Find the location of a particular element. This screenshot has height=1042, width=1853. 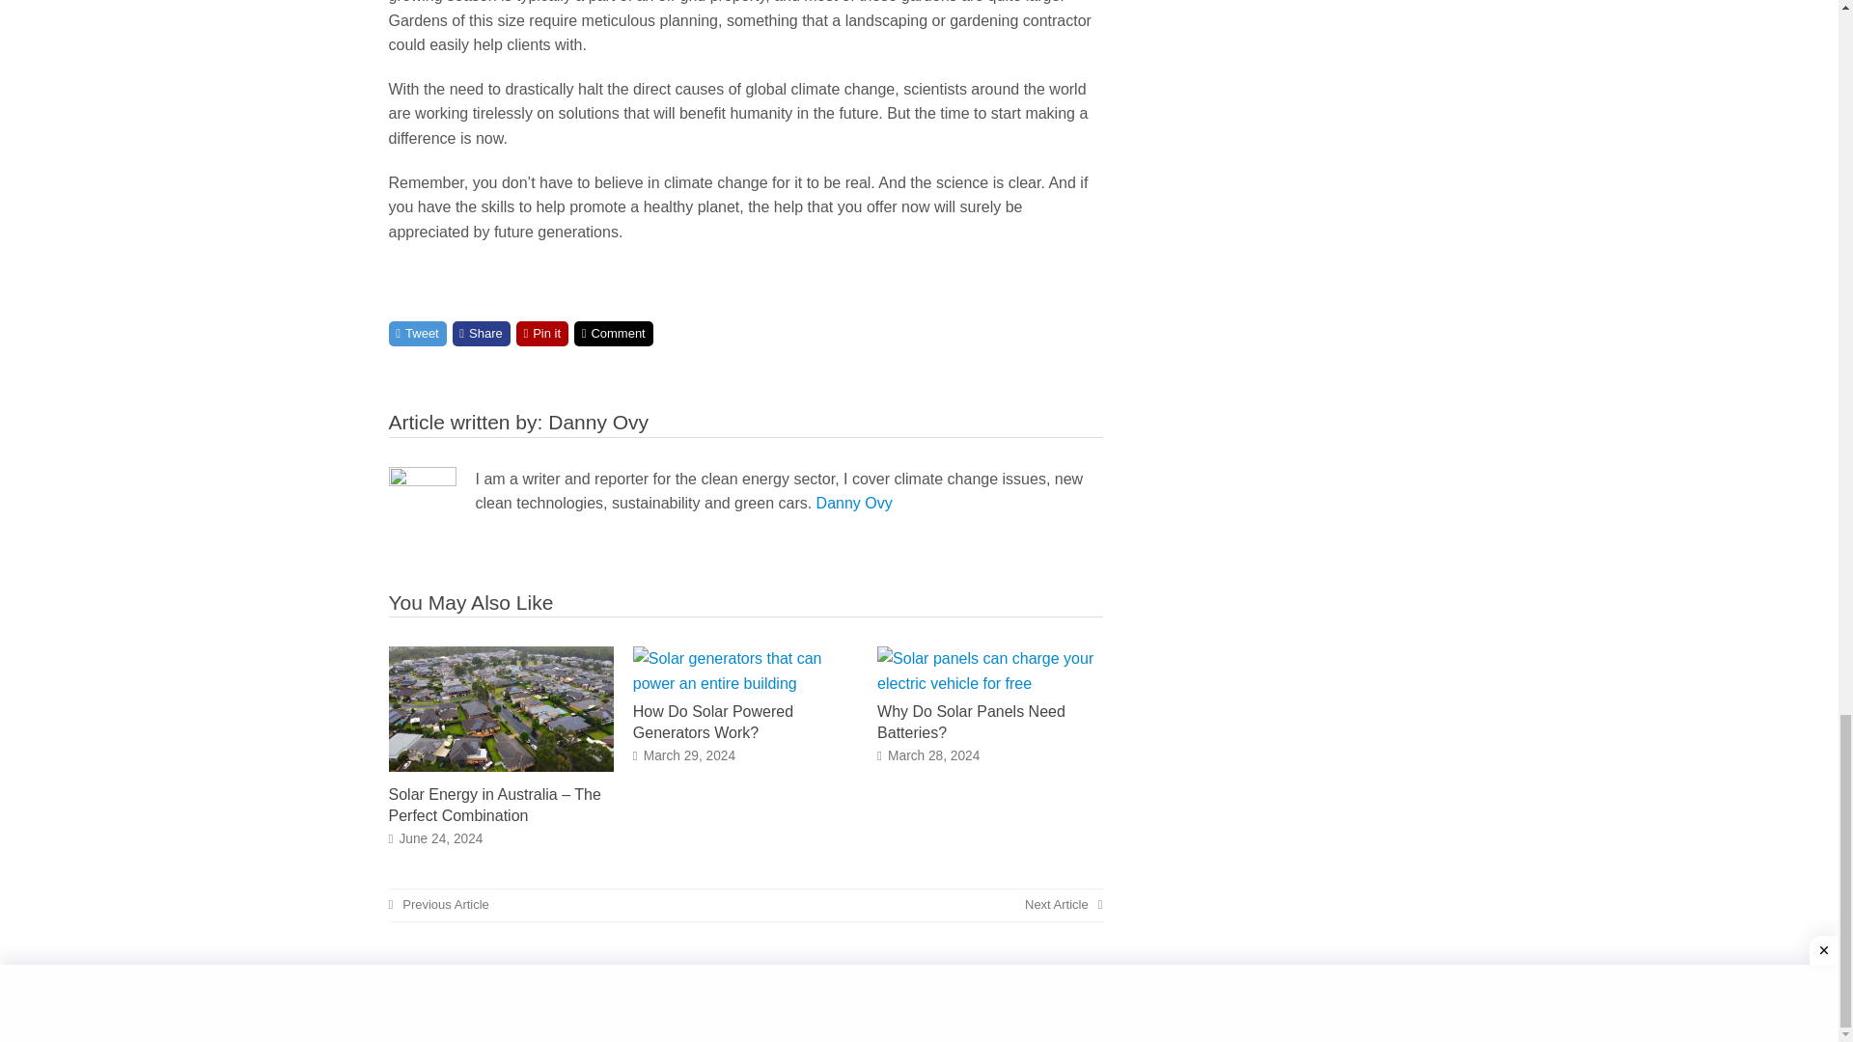

How Do Solar Powered Generators Work? is located at coordinates (745, 683).